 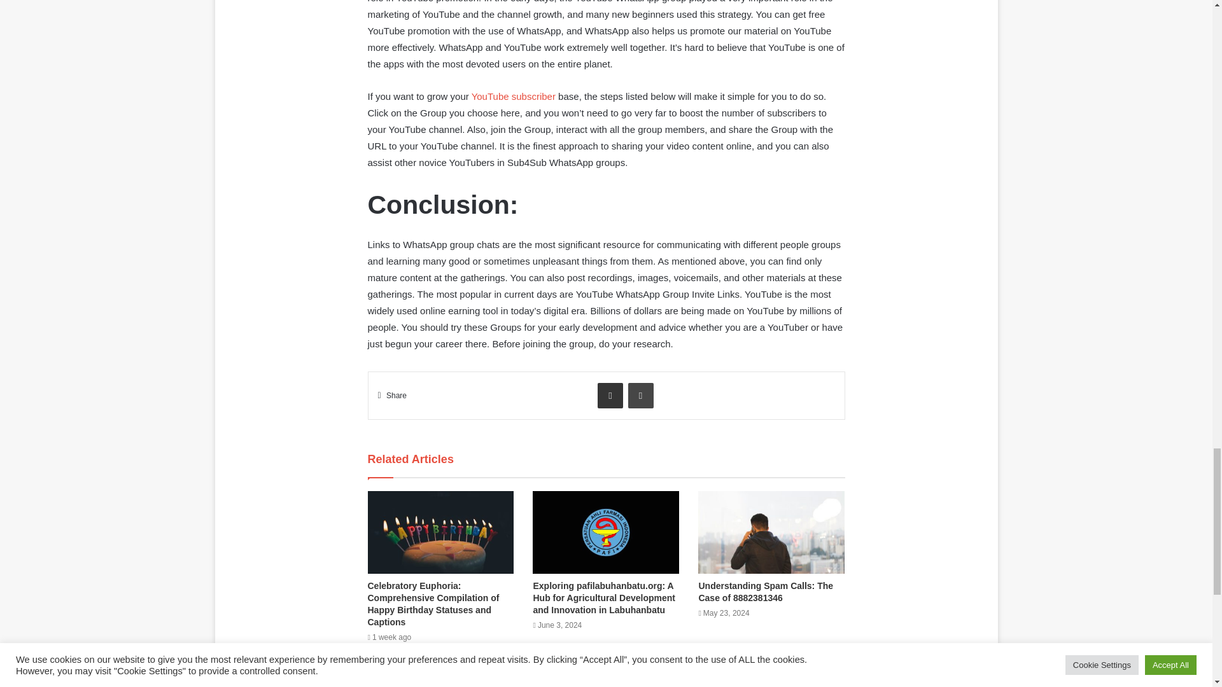 I want to click on Print, so click(x=640, y=395).